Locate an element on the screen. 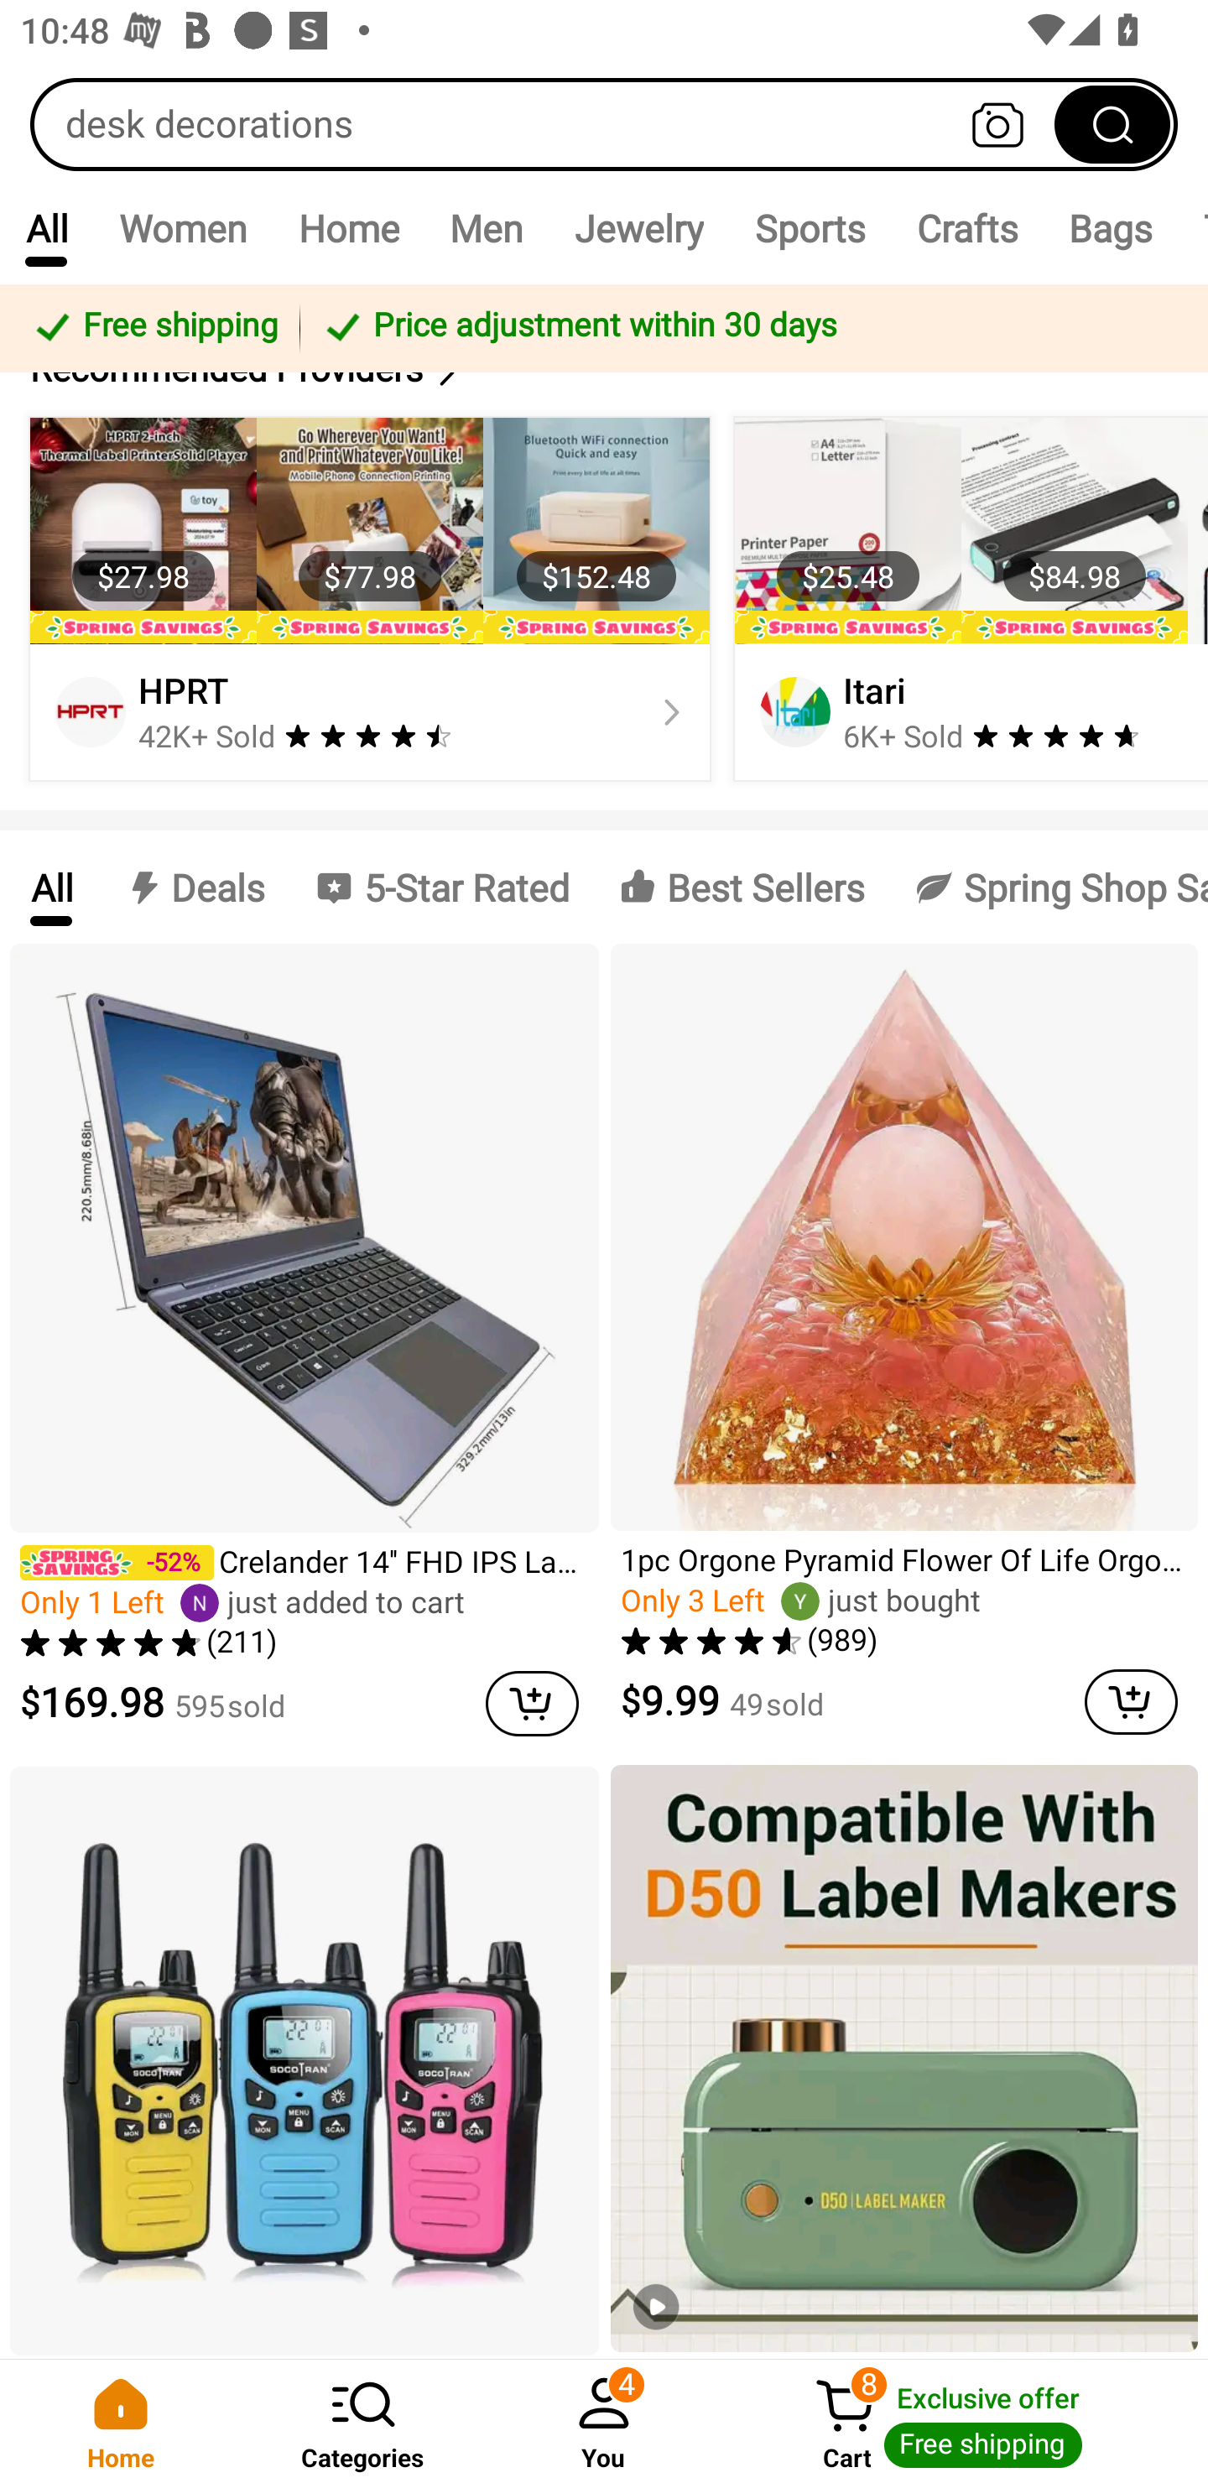 This screenshot has width=1208, height=2483. Best Sellers Best Sellers Best Sellers is located at coordinates (742, 886).